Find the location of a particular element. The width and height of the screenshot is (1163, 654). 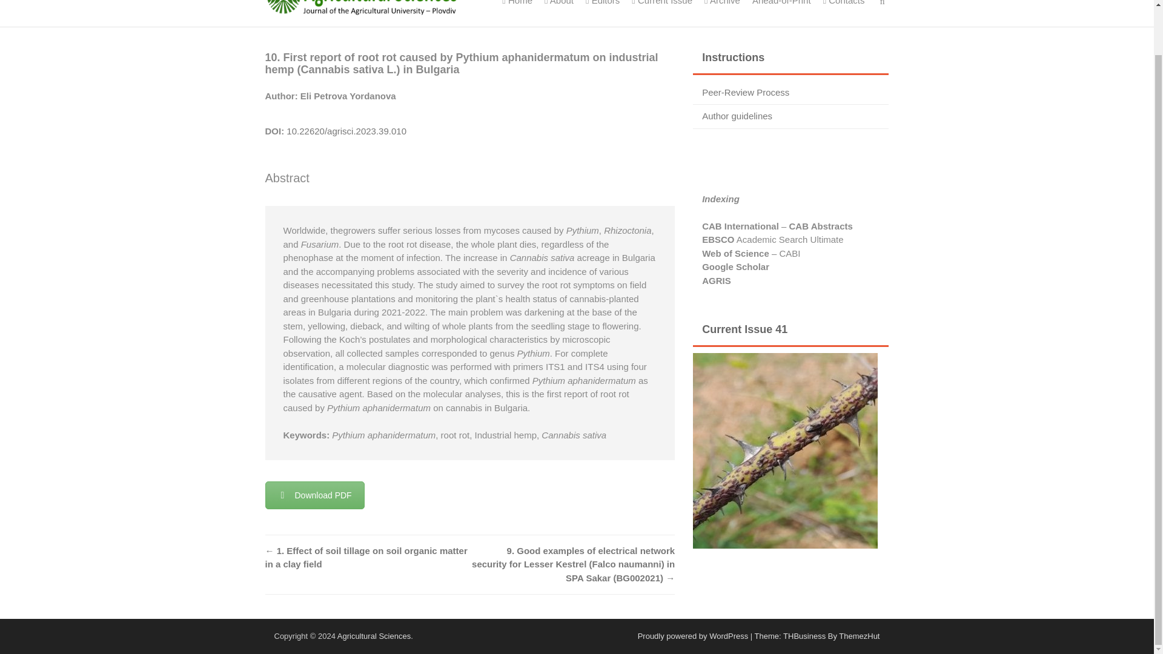

Current Issue is located at coordinates (661, 14).